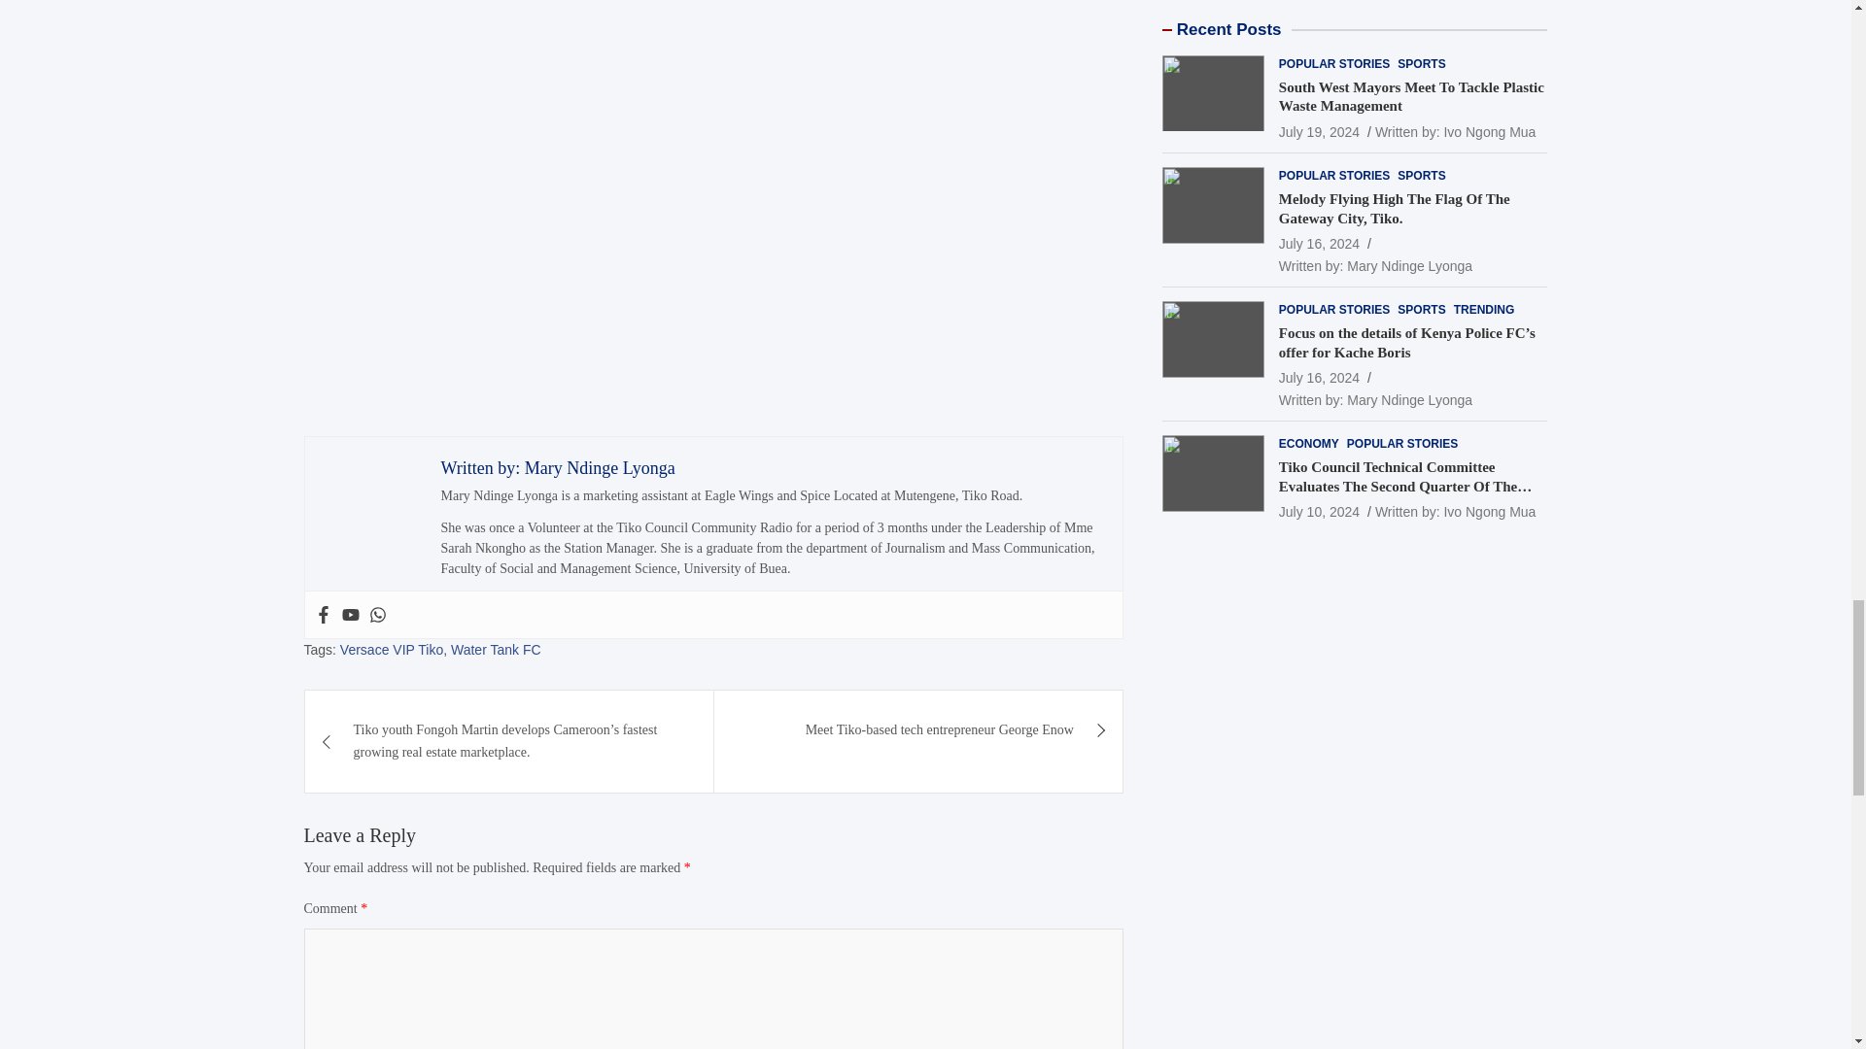 The height and width of the screenshot is (1049, 1866). What do you see at coordinates (323, 614) in the screenshot?
I see `Facebook` at bounding box center [323, 614].